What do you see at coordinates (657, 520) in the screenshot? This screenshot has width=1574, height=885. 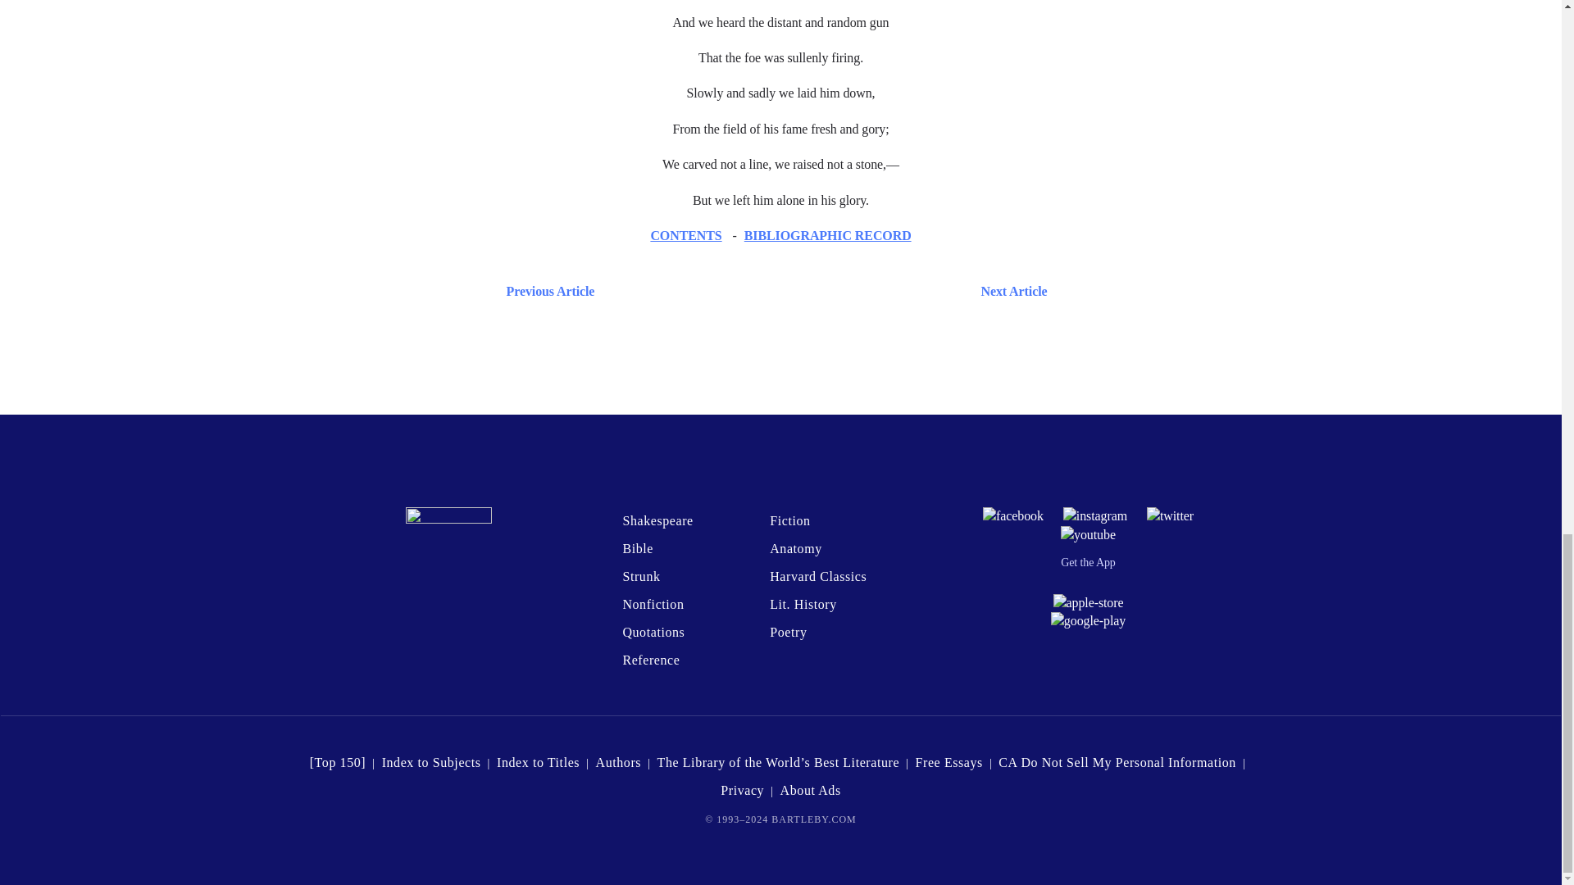 I see `Shakespeare` at bounding box center [657, 520].